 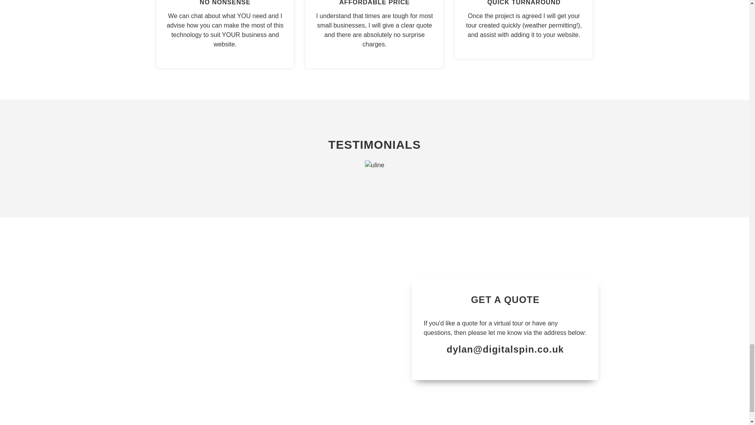 I want to click on AFFORDABLE PRICE, so click(x=374, y=3).